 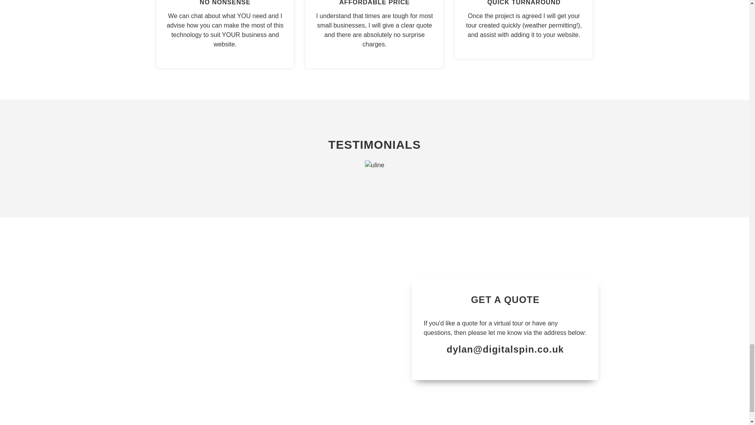 I want to click on AFFORDABLE PRICE, so click(x=374, y=3).